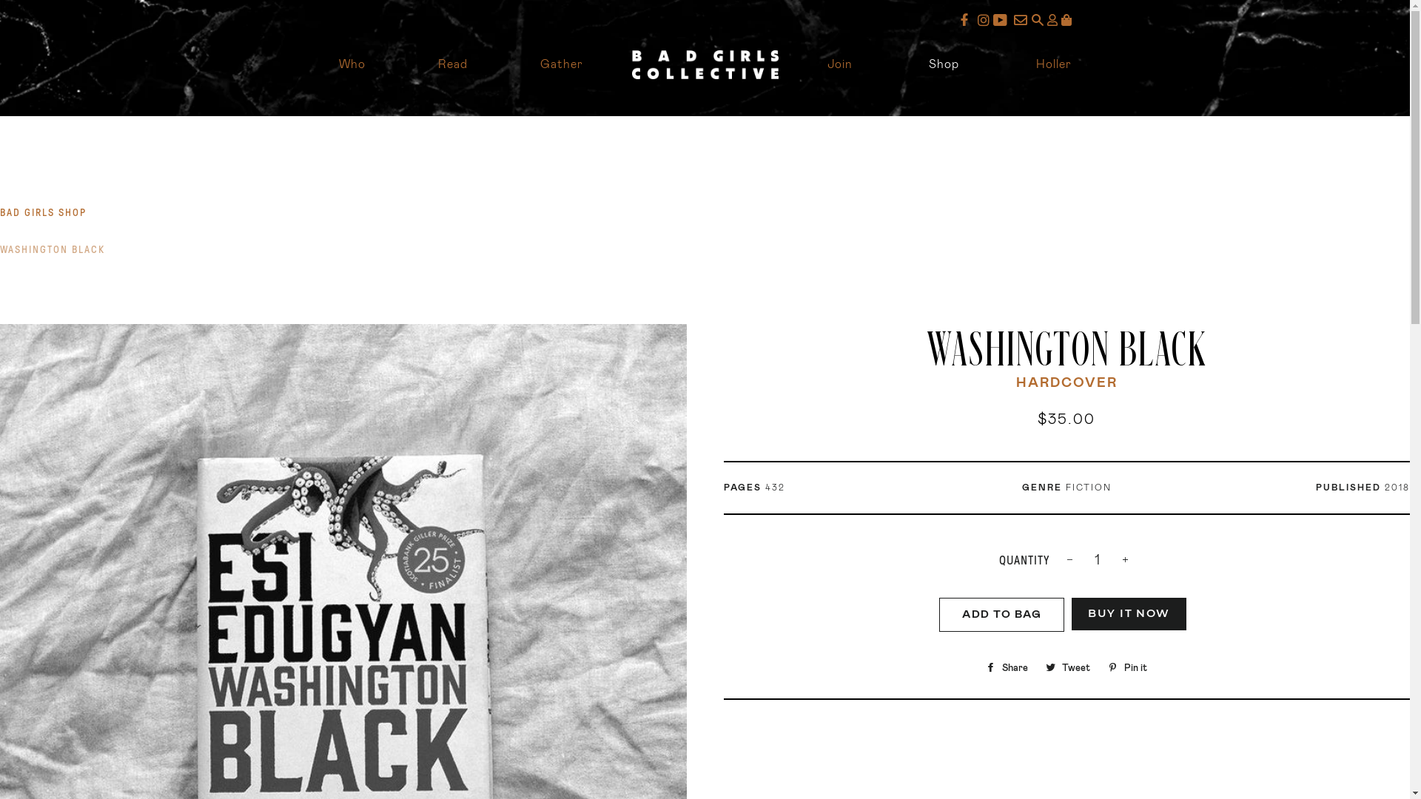 This screenshot has width=1421, height=799. I want to click on Join, so click(840, 65).